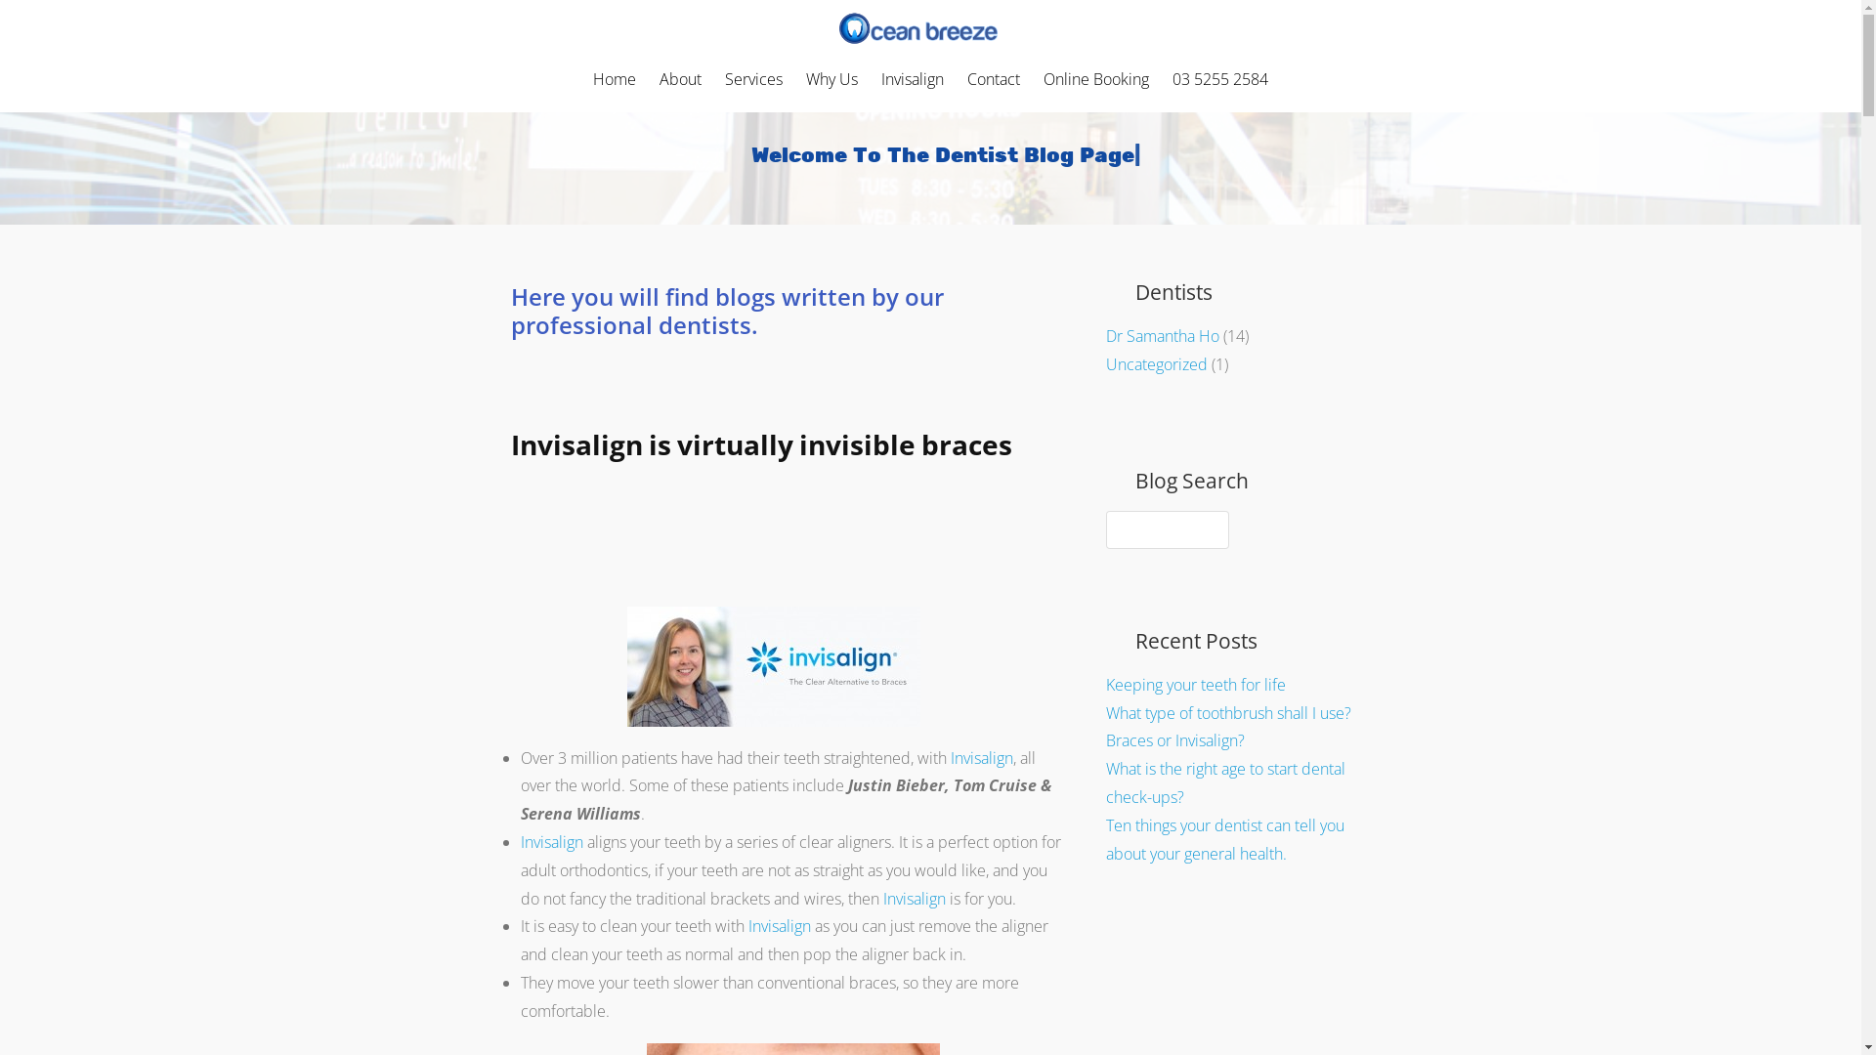 Image resolution: width=1876 pixels, height=1055 pixels. I want to click on About, so click(680, 79).